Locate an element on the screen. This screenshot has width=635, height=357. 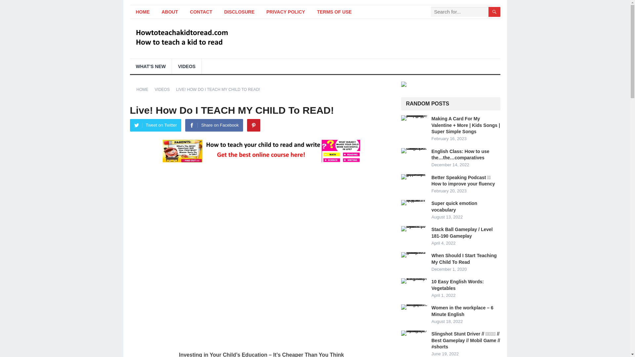
HOME is located at coordinates (145, 89).